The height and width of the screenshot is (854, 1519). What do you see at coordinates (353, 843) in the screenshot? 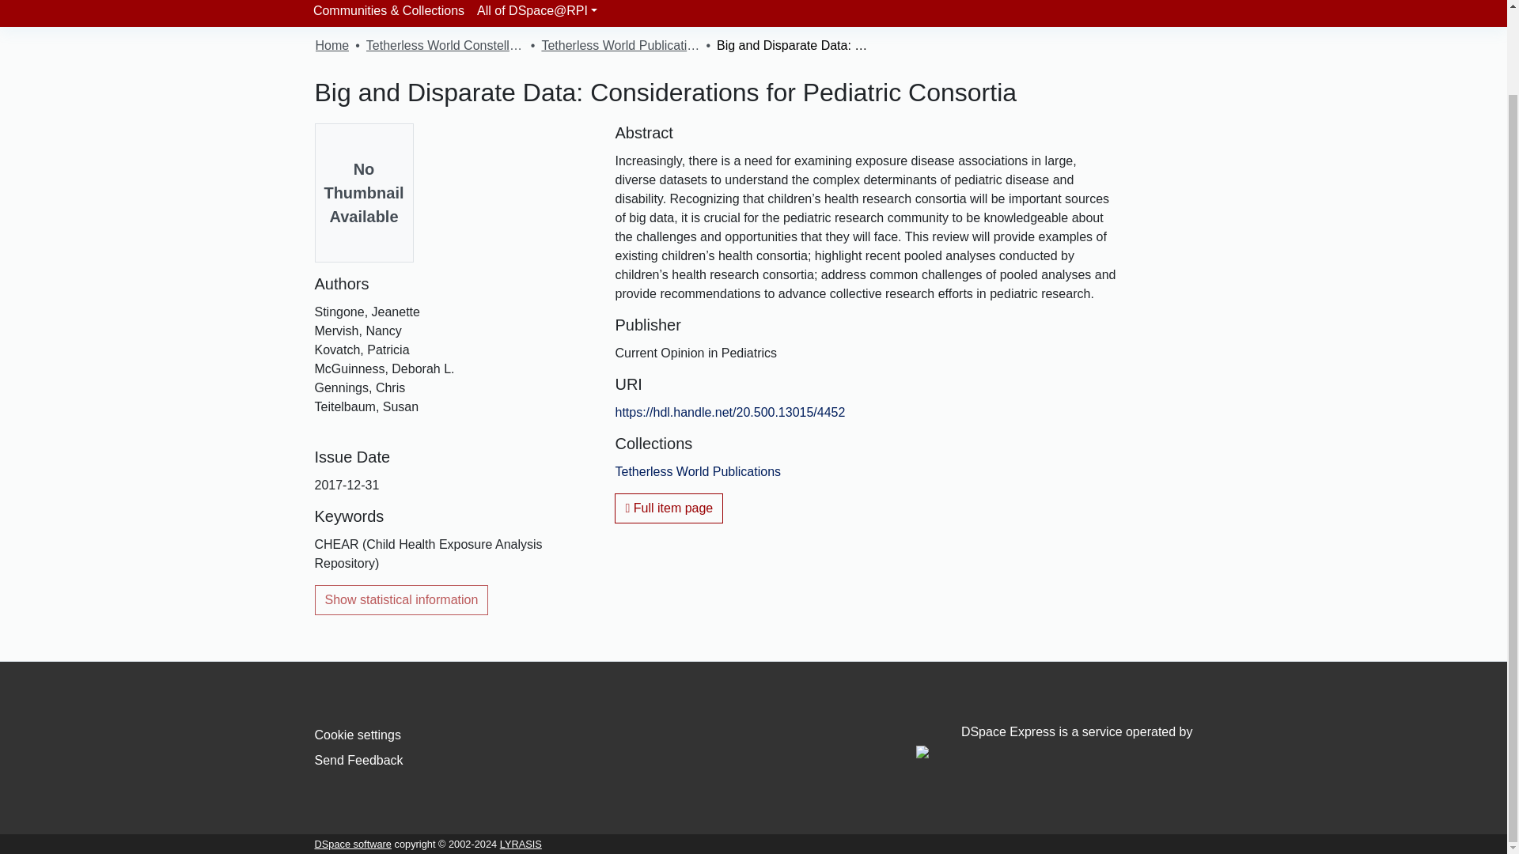
I see `DSpace software` at bounding box center [353, 843].